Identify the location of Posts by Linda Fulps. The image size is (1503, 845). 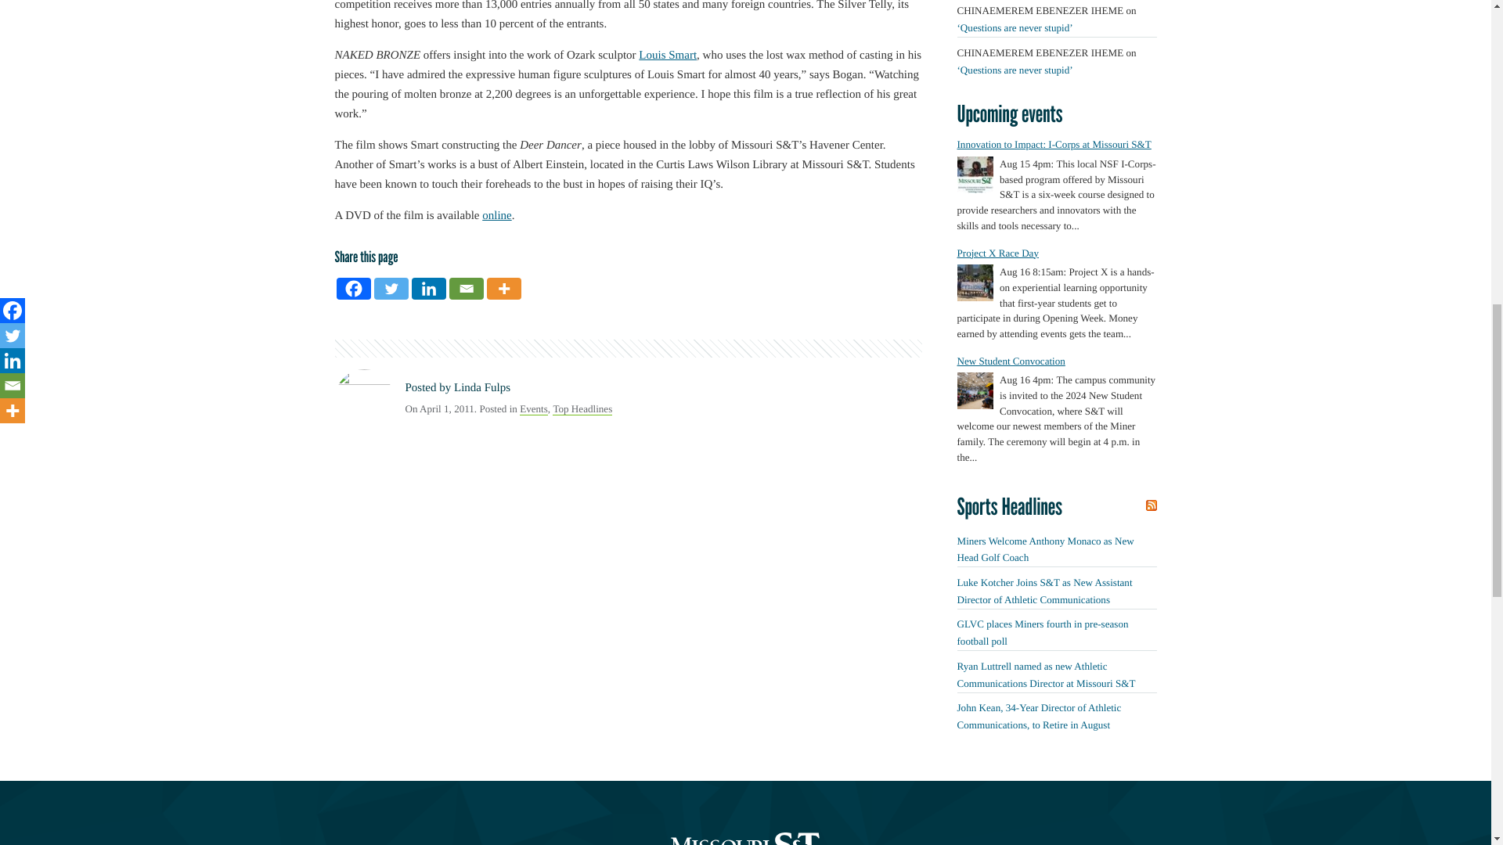
(482, 388).